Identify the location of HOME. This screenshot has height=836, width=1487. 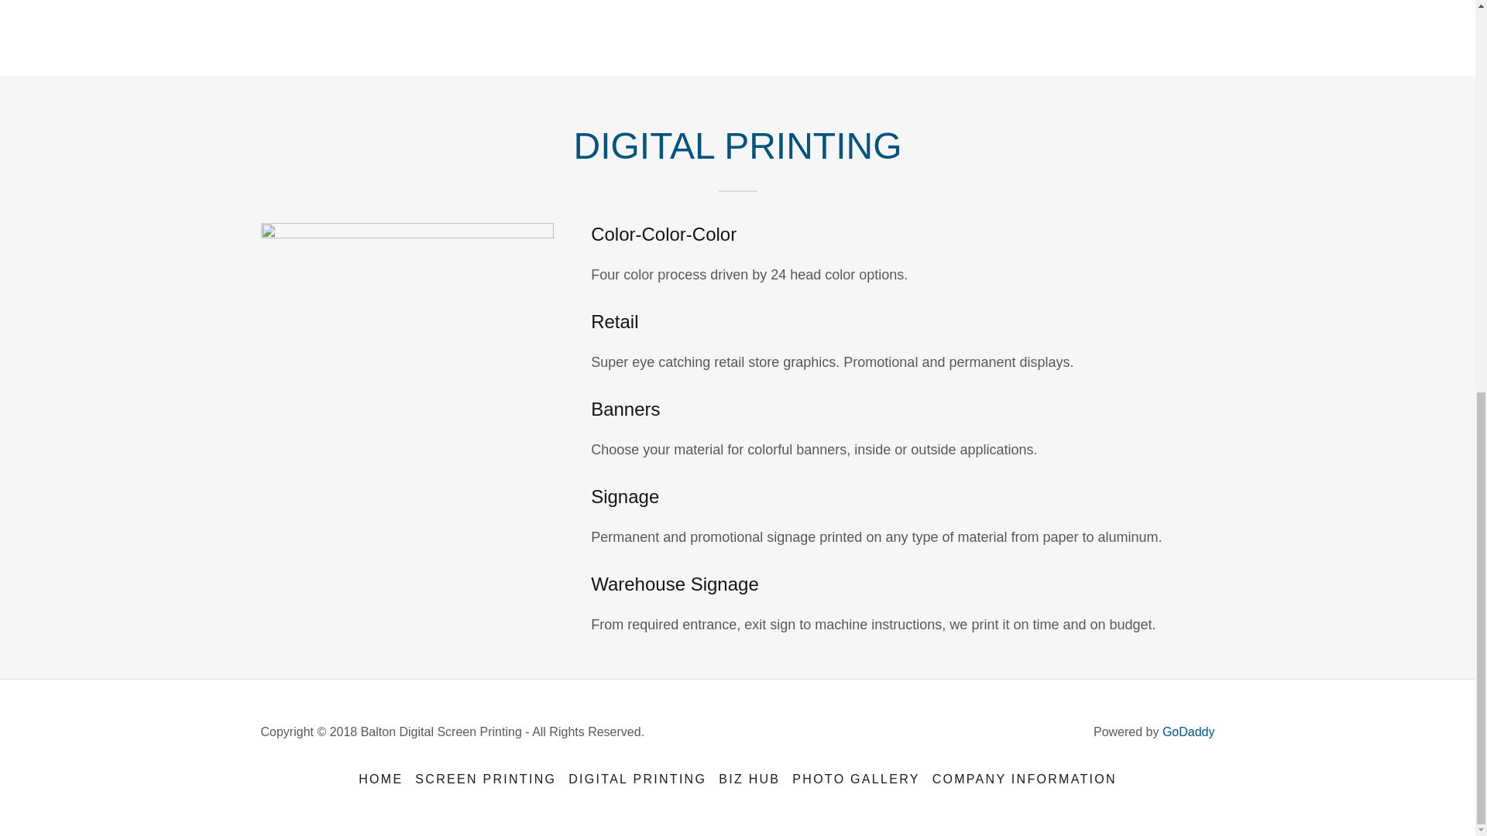
(381, 779).